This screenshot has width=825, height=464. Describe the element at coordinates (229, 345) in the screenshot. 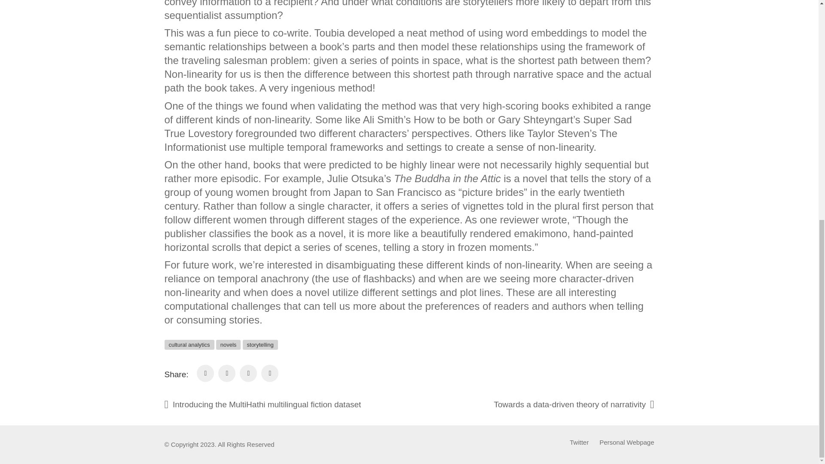

I see `novels` at that location.